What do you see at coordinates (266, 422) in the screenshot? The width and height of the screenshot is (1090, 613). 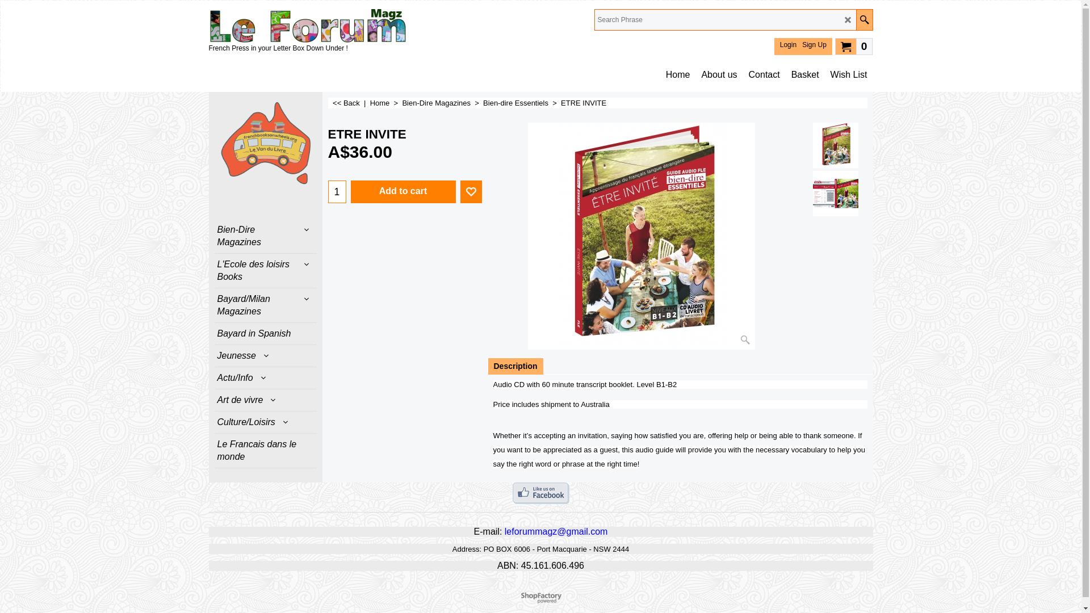 I see `Culture/Loisirs` at bounding box center [266, 422].